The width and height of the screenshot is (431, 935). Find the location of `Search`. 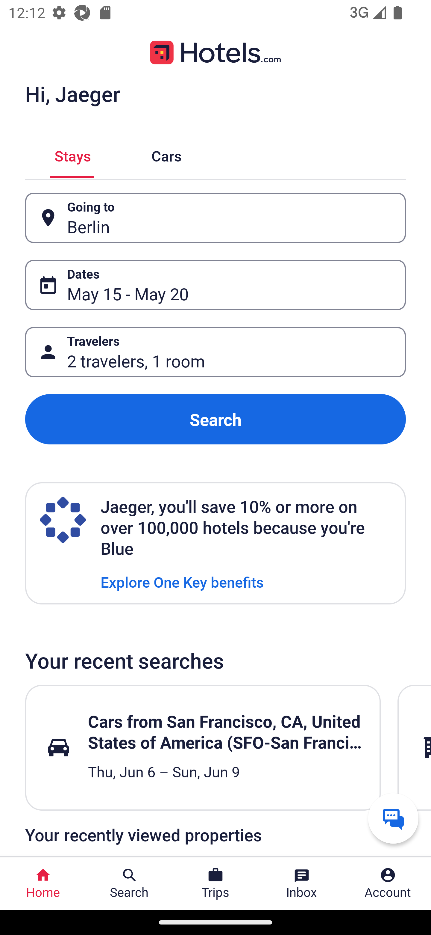

Search is located at coordinates (215, 419).